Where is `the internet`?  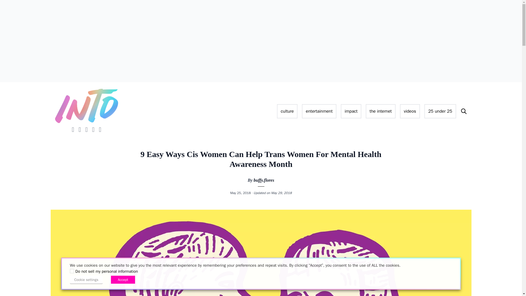 the internet is located at coordinates (380, 111).